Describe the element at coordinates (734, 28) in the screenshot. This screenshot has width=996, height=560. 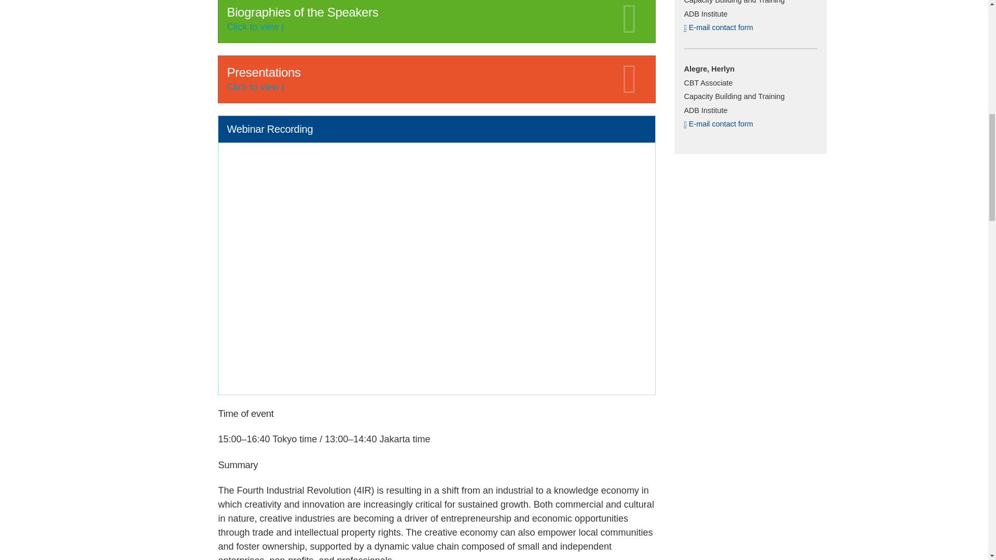
I see `Send e-mail` at that location.